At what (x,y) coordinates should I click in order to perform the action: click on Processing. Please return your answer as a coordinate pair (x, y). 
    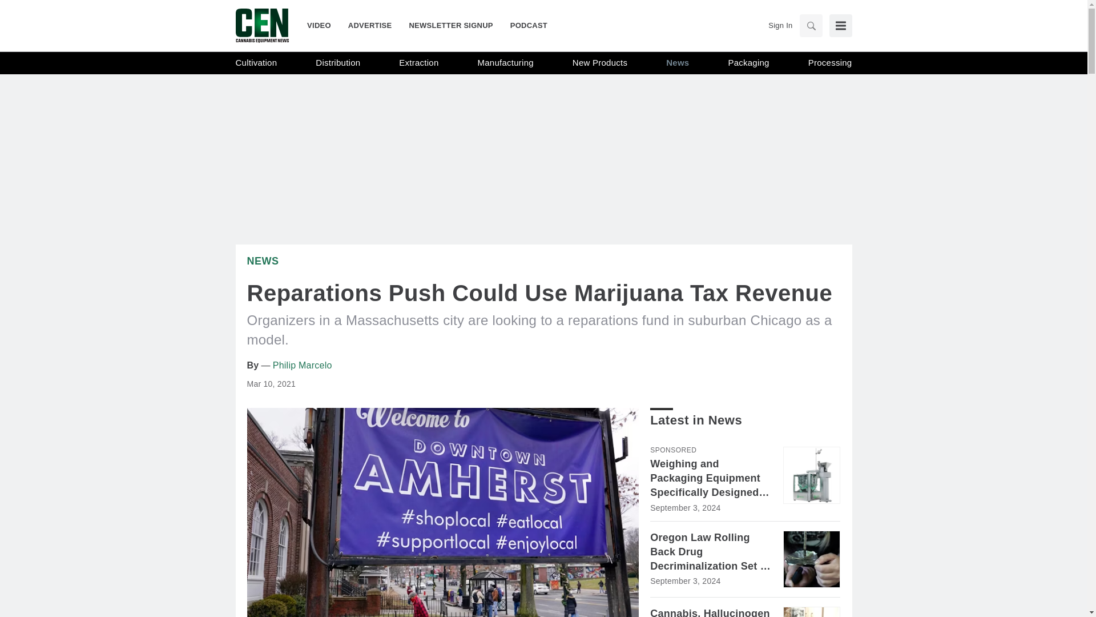
    Looking at the image, I should click on (830, 63).